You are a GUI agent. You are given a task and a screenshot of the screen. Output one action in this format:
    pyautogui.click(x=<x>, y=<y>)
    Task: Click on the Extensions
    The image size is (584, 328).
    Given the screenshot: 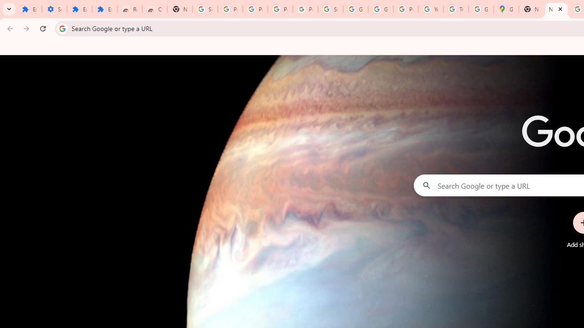 What is the action you would take?
    pyautogui.click(x=29, y=9)
    